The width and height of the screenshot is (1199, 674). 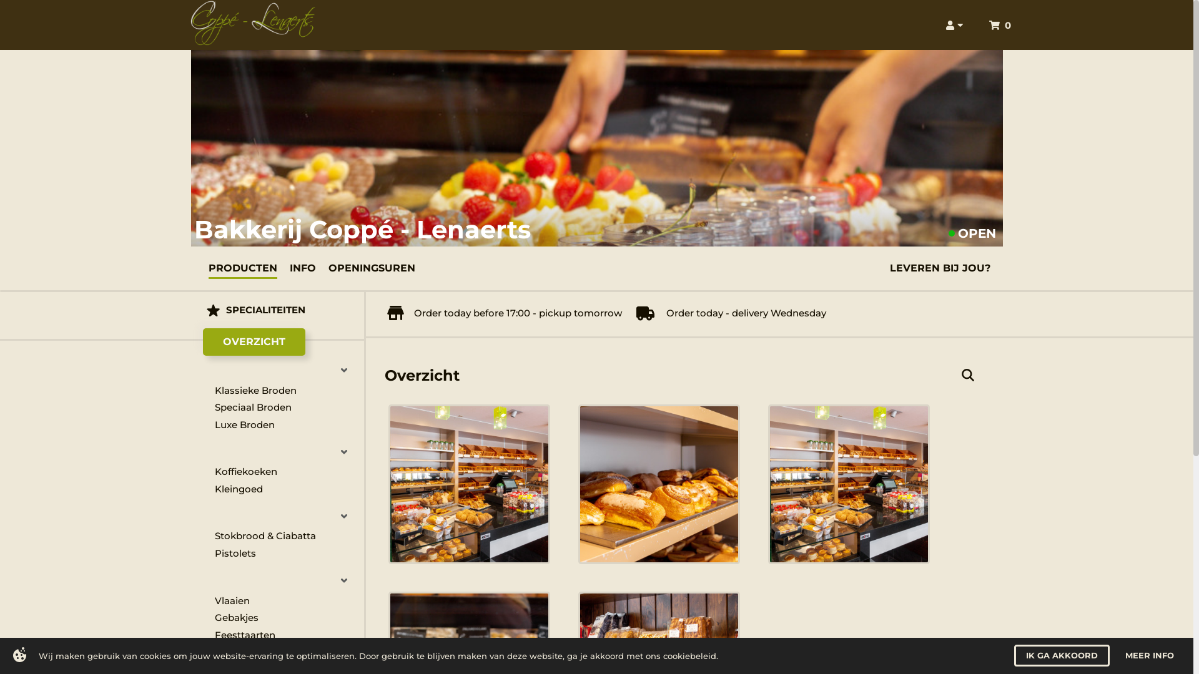 What do you see at coordinates (286, 601) in the screenshot?
I see `Vlaaien` at bounding box center [286, 601].